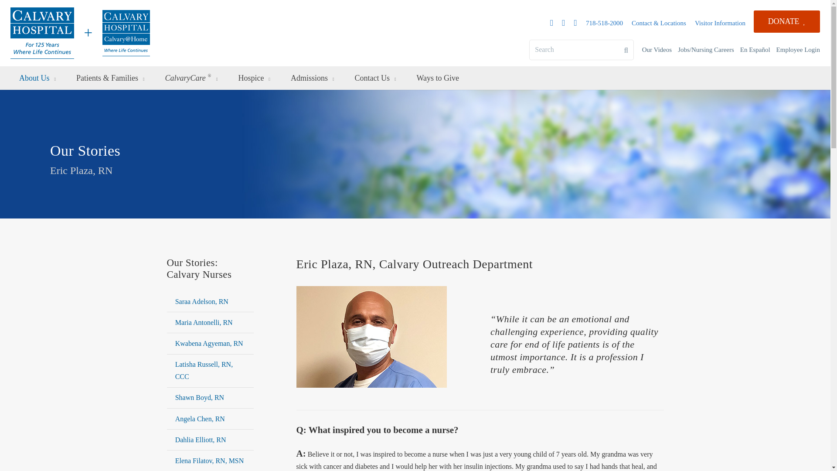  Describe the element at coordinates (798, 50) in the screenshot. I see `Employee Login` at that location.